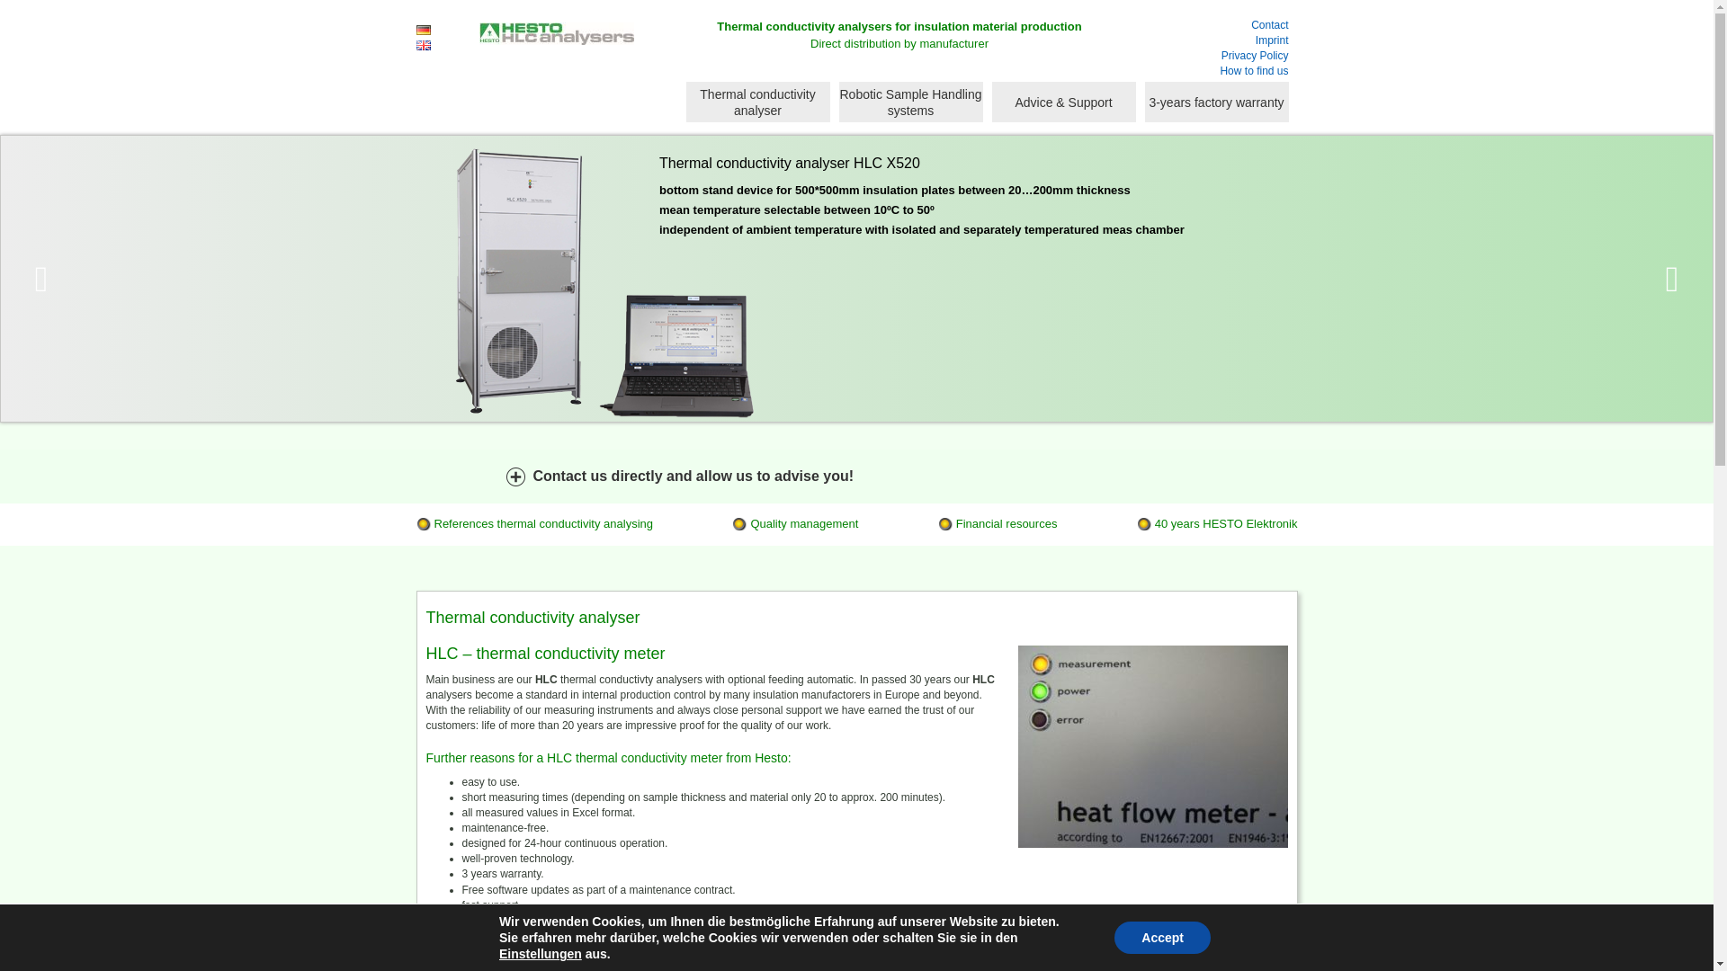 Image resolution: width=1727 pixels, height=971 pixels. What do you see at coordinates (910, 102) in the screenshot?
I see `Robotic Sample Handling systems` at bounding box center [910, 102].